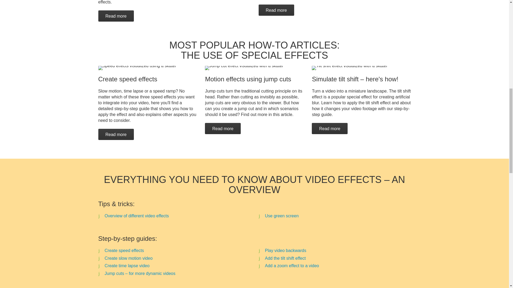  I want to click on Jump cut effect visualized with a skater, so click(244, 68).